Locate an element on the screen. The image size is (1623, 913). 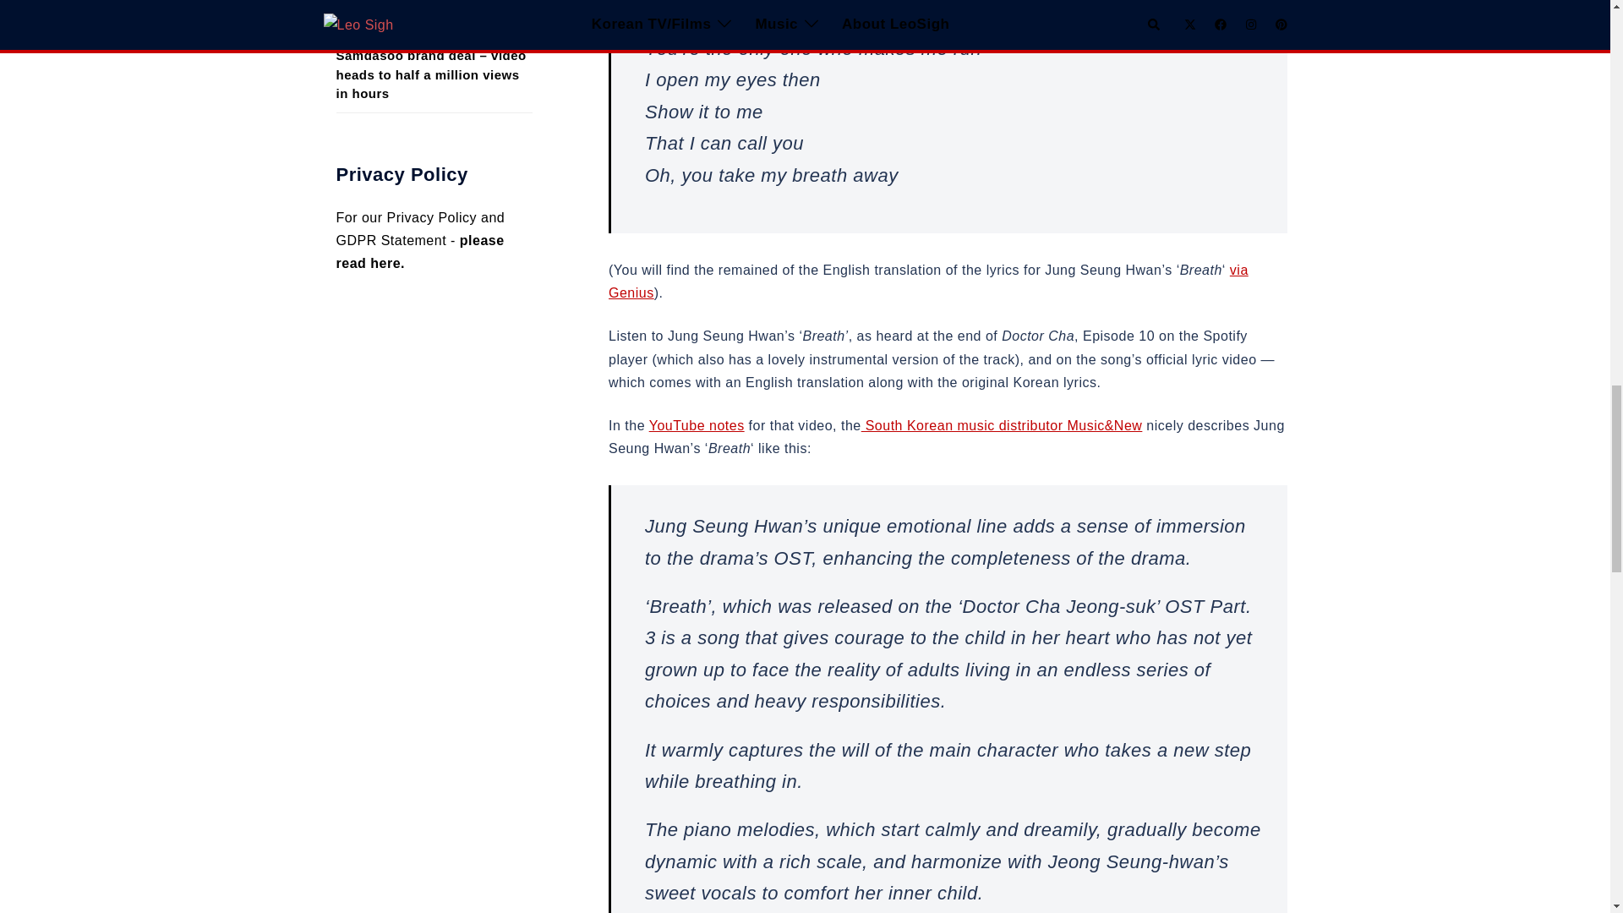
YouTube notes is located at coordinates (697, 424).